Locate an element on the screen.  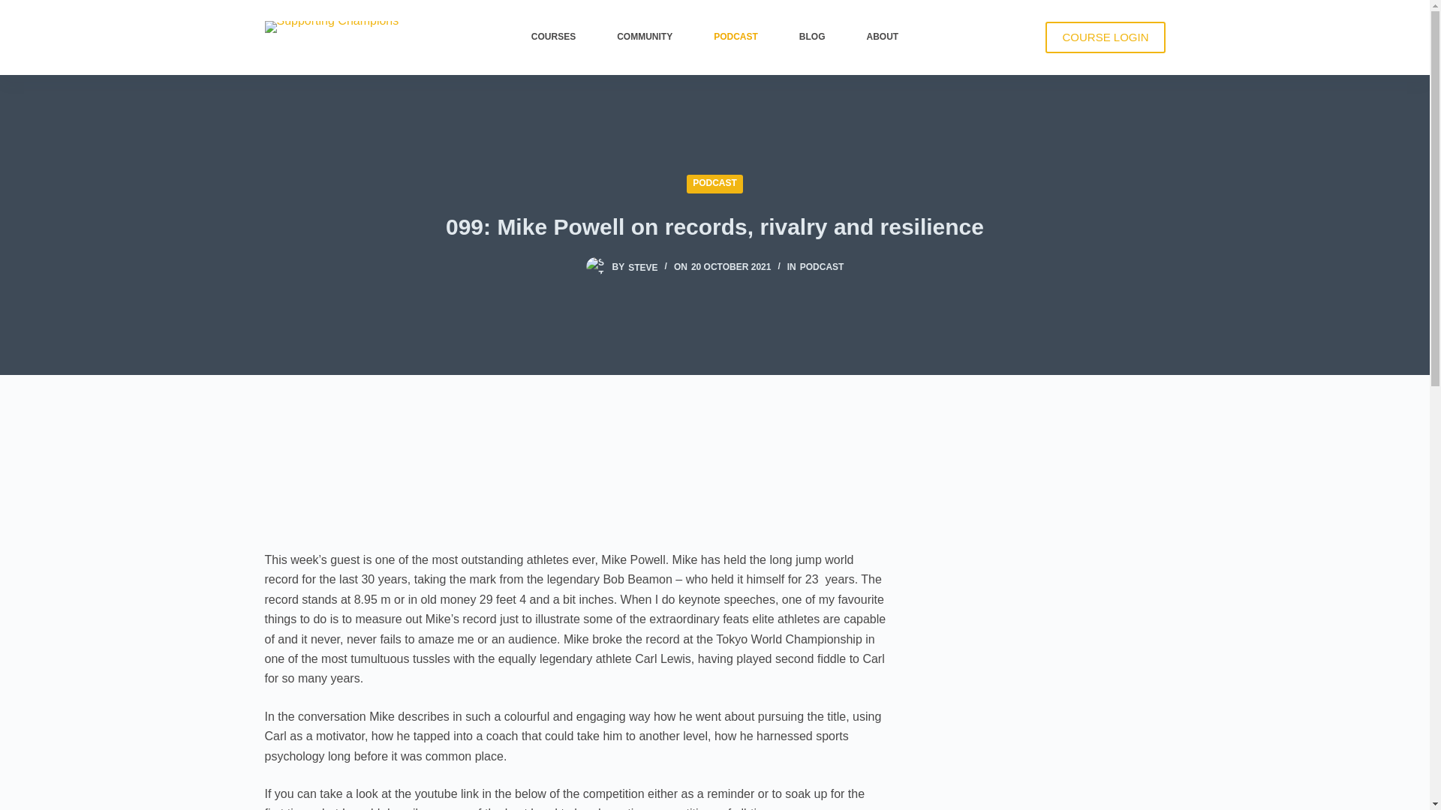
BLOG is located at coordinates (812, 37).